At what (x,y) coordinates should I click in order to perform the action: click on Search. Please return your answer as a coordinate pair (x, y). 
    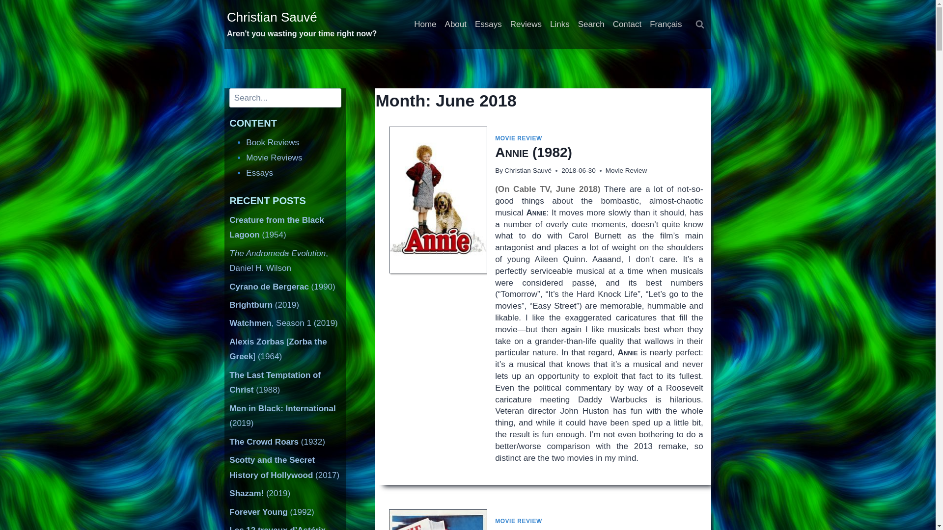
    Looking at the image, I should click on (590, 25).